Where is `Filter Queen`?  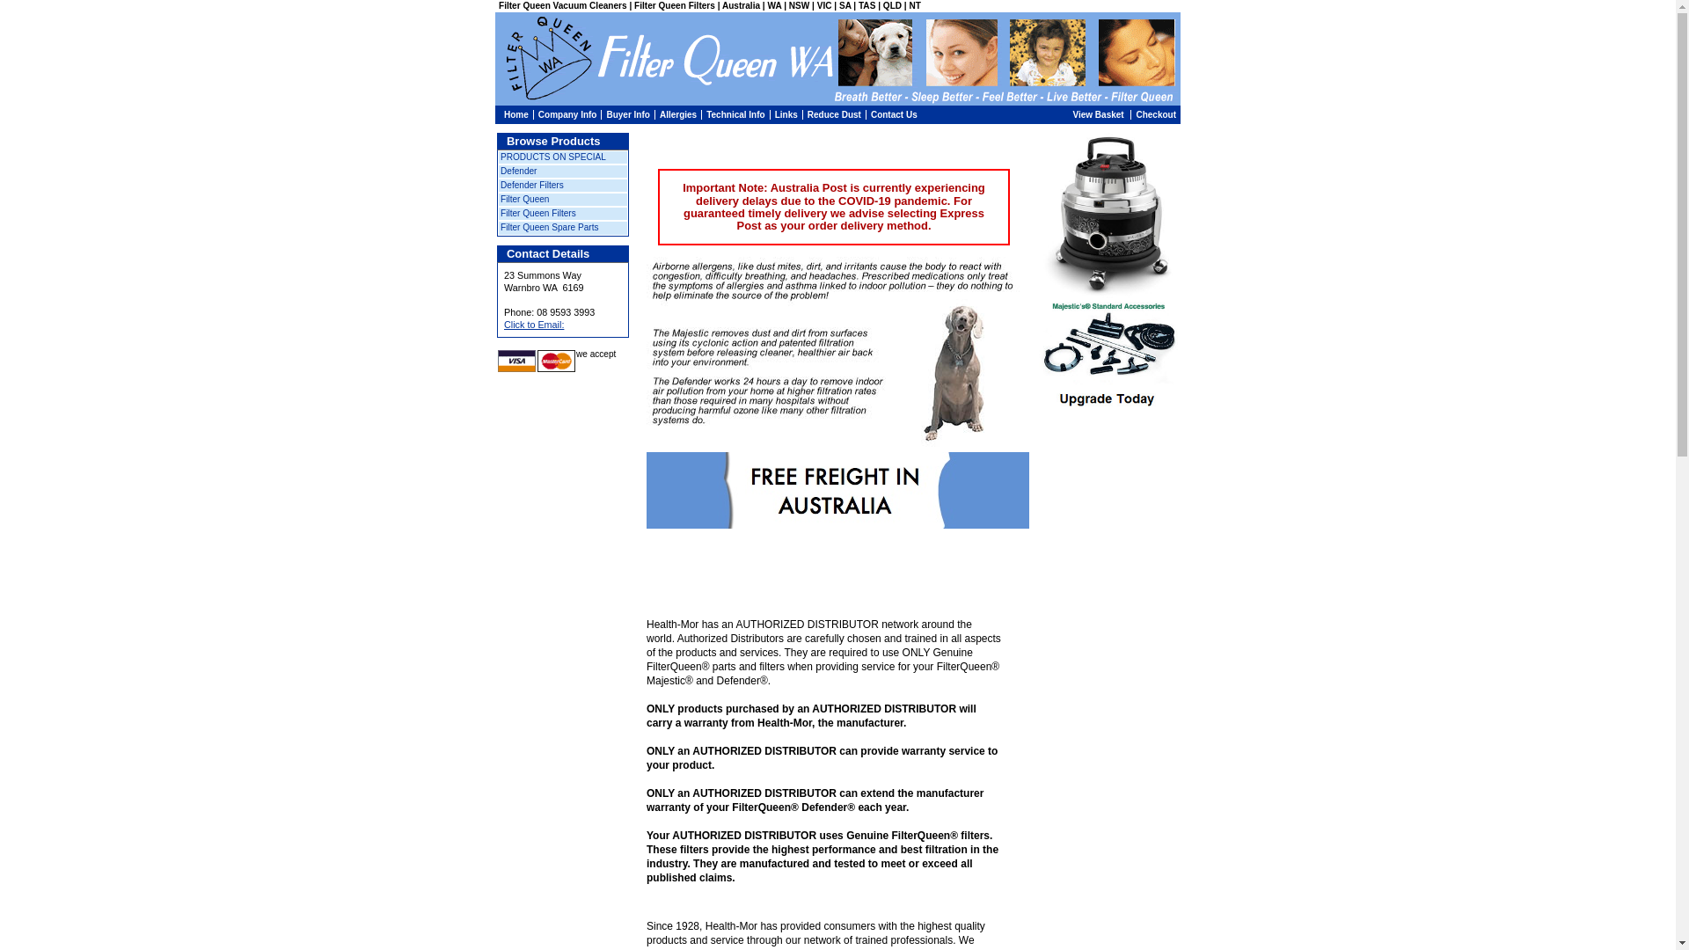 Filter Queen is located at coordinates (563, 200).